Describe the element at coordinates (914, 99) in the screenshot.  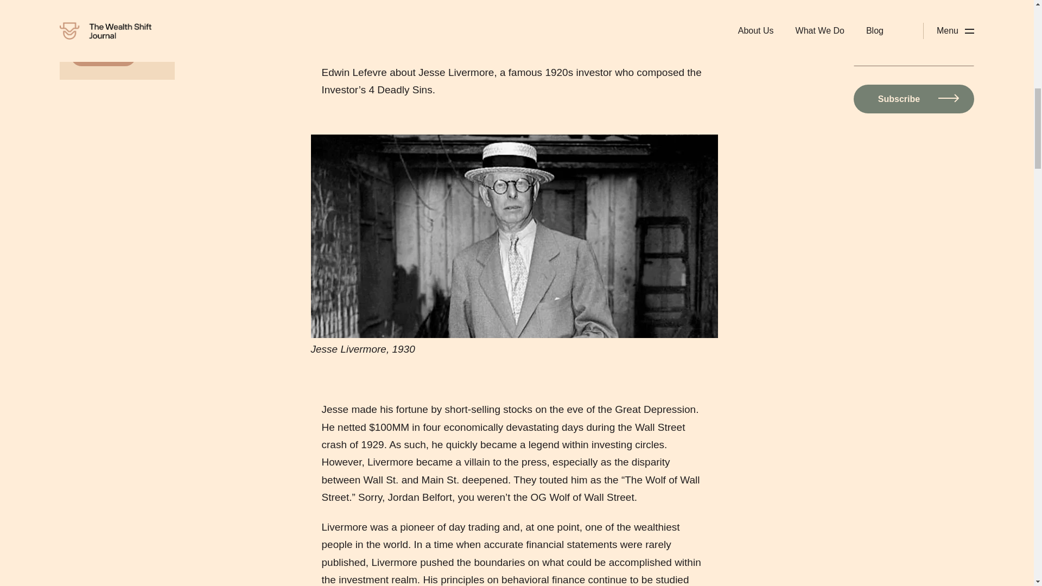
I see `Subscribe` at that location.